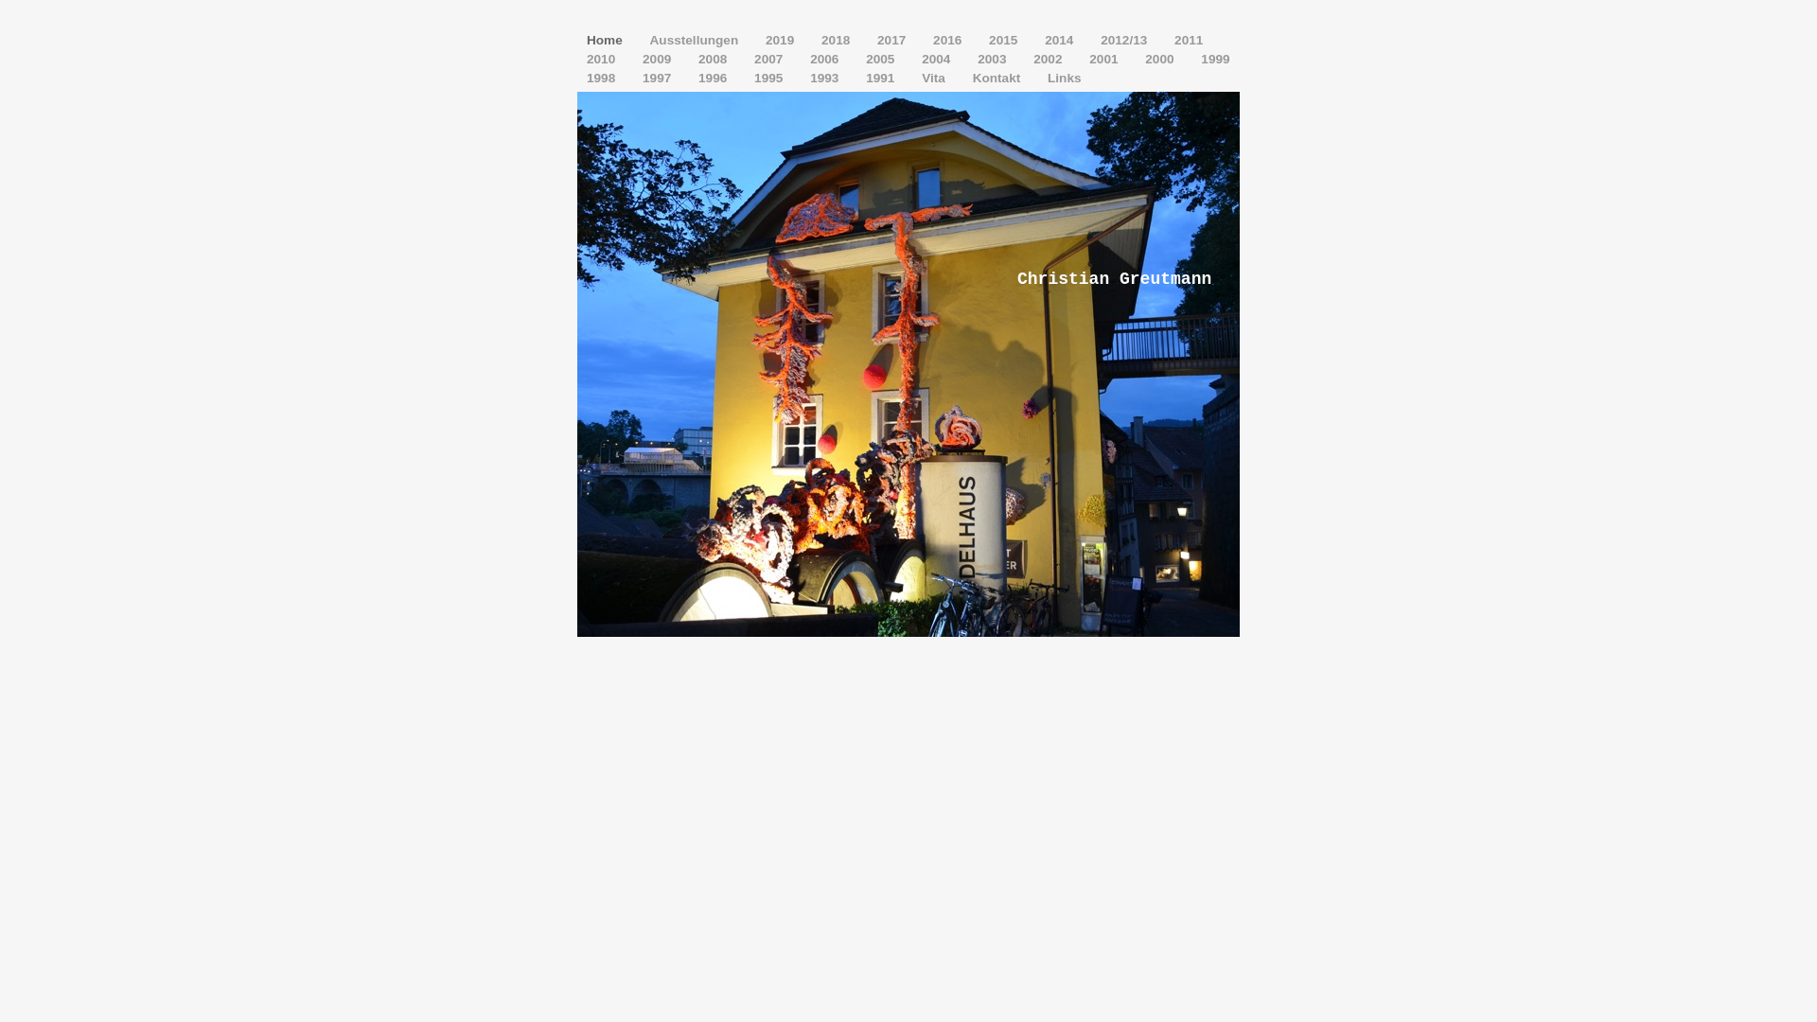 The image size is (1817, 1022). What do you see at coordinates (659, 78) in the screenshot?
I see `1997` at bounding box center [659, 78].